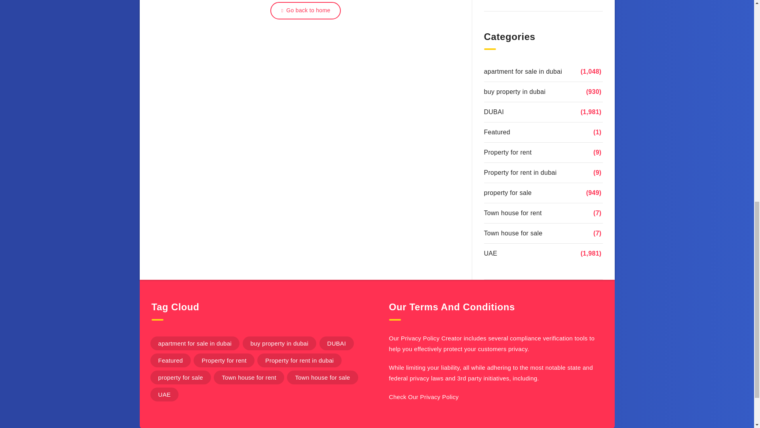 This screenshot has height=428, width=760. Describe the element at coordinates (306, 10) in the screenshot. I see `Go back to home` at that location.